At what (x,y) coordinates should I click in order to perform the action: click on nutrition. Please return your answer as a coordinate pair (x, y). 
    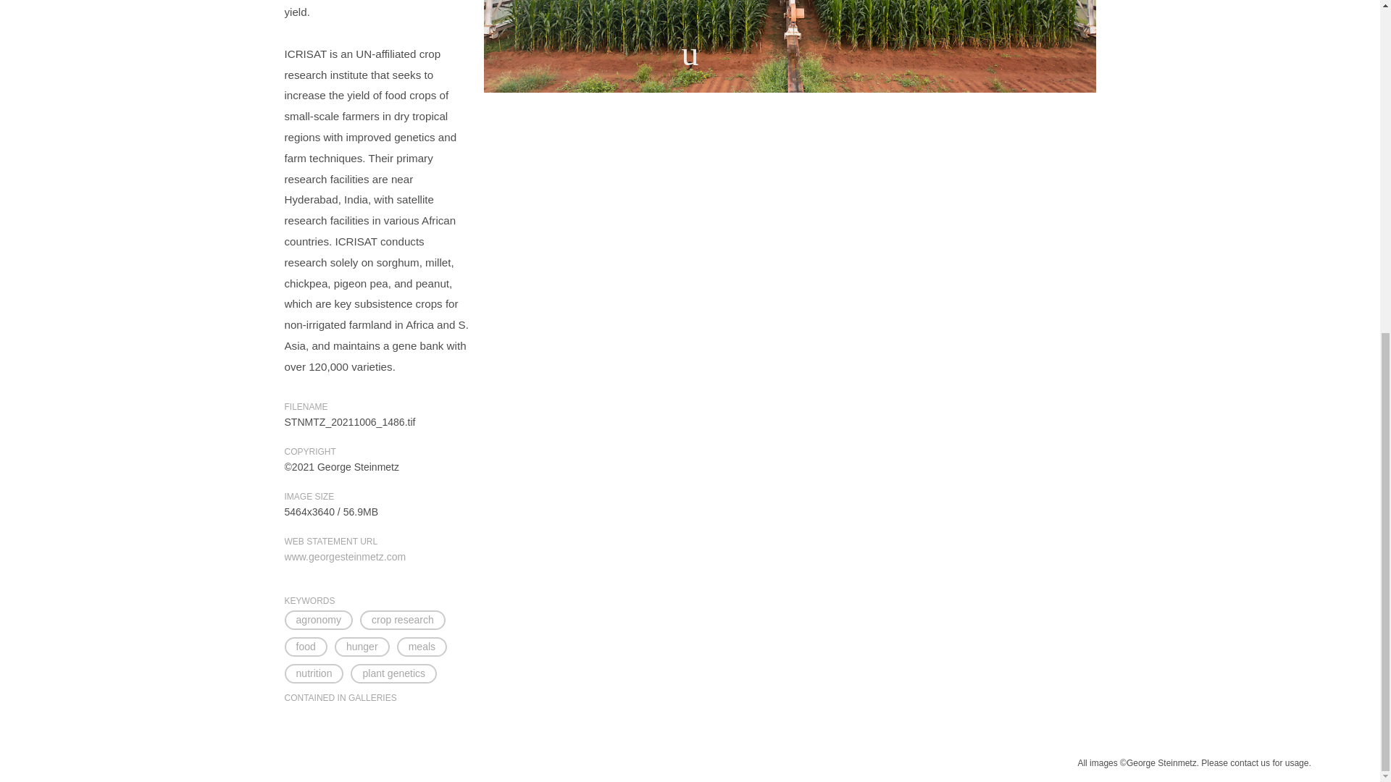
    Looking at the image, I should click on (313, 673).